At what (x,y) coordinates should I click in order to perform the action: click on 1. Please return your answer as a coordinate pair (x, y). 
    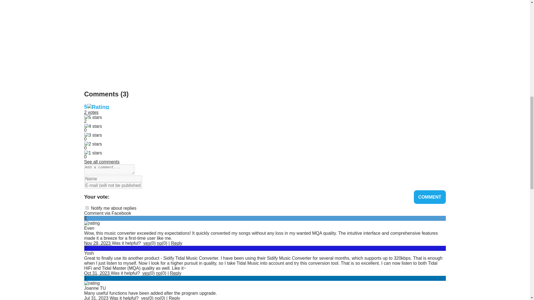
    Looking at the image, I should click on (114, 196).